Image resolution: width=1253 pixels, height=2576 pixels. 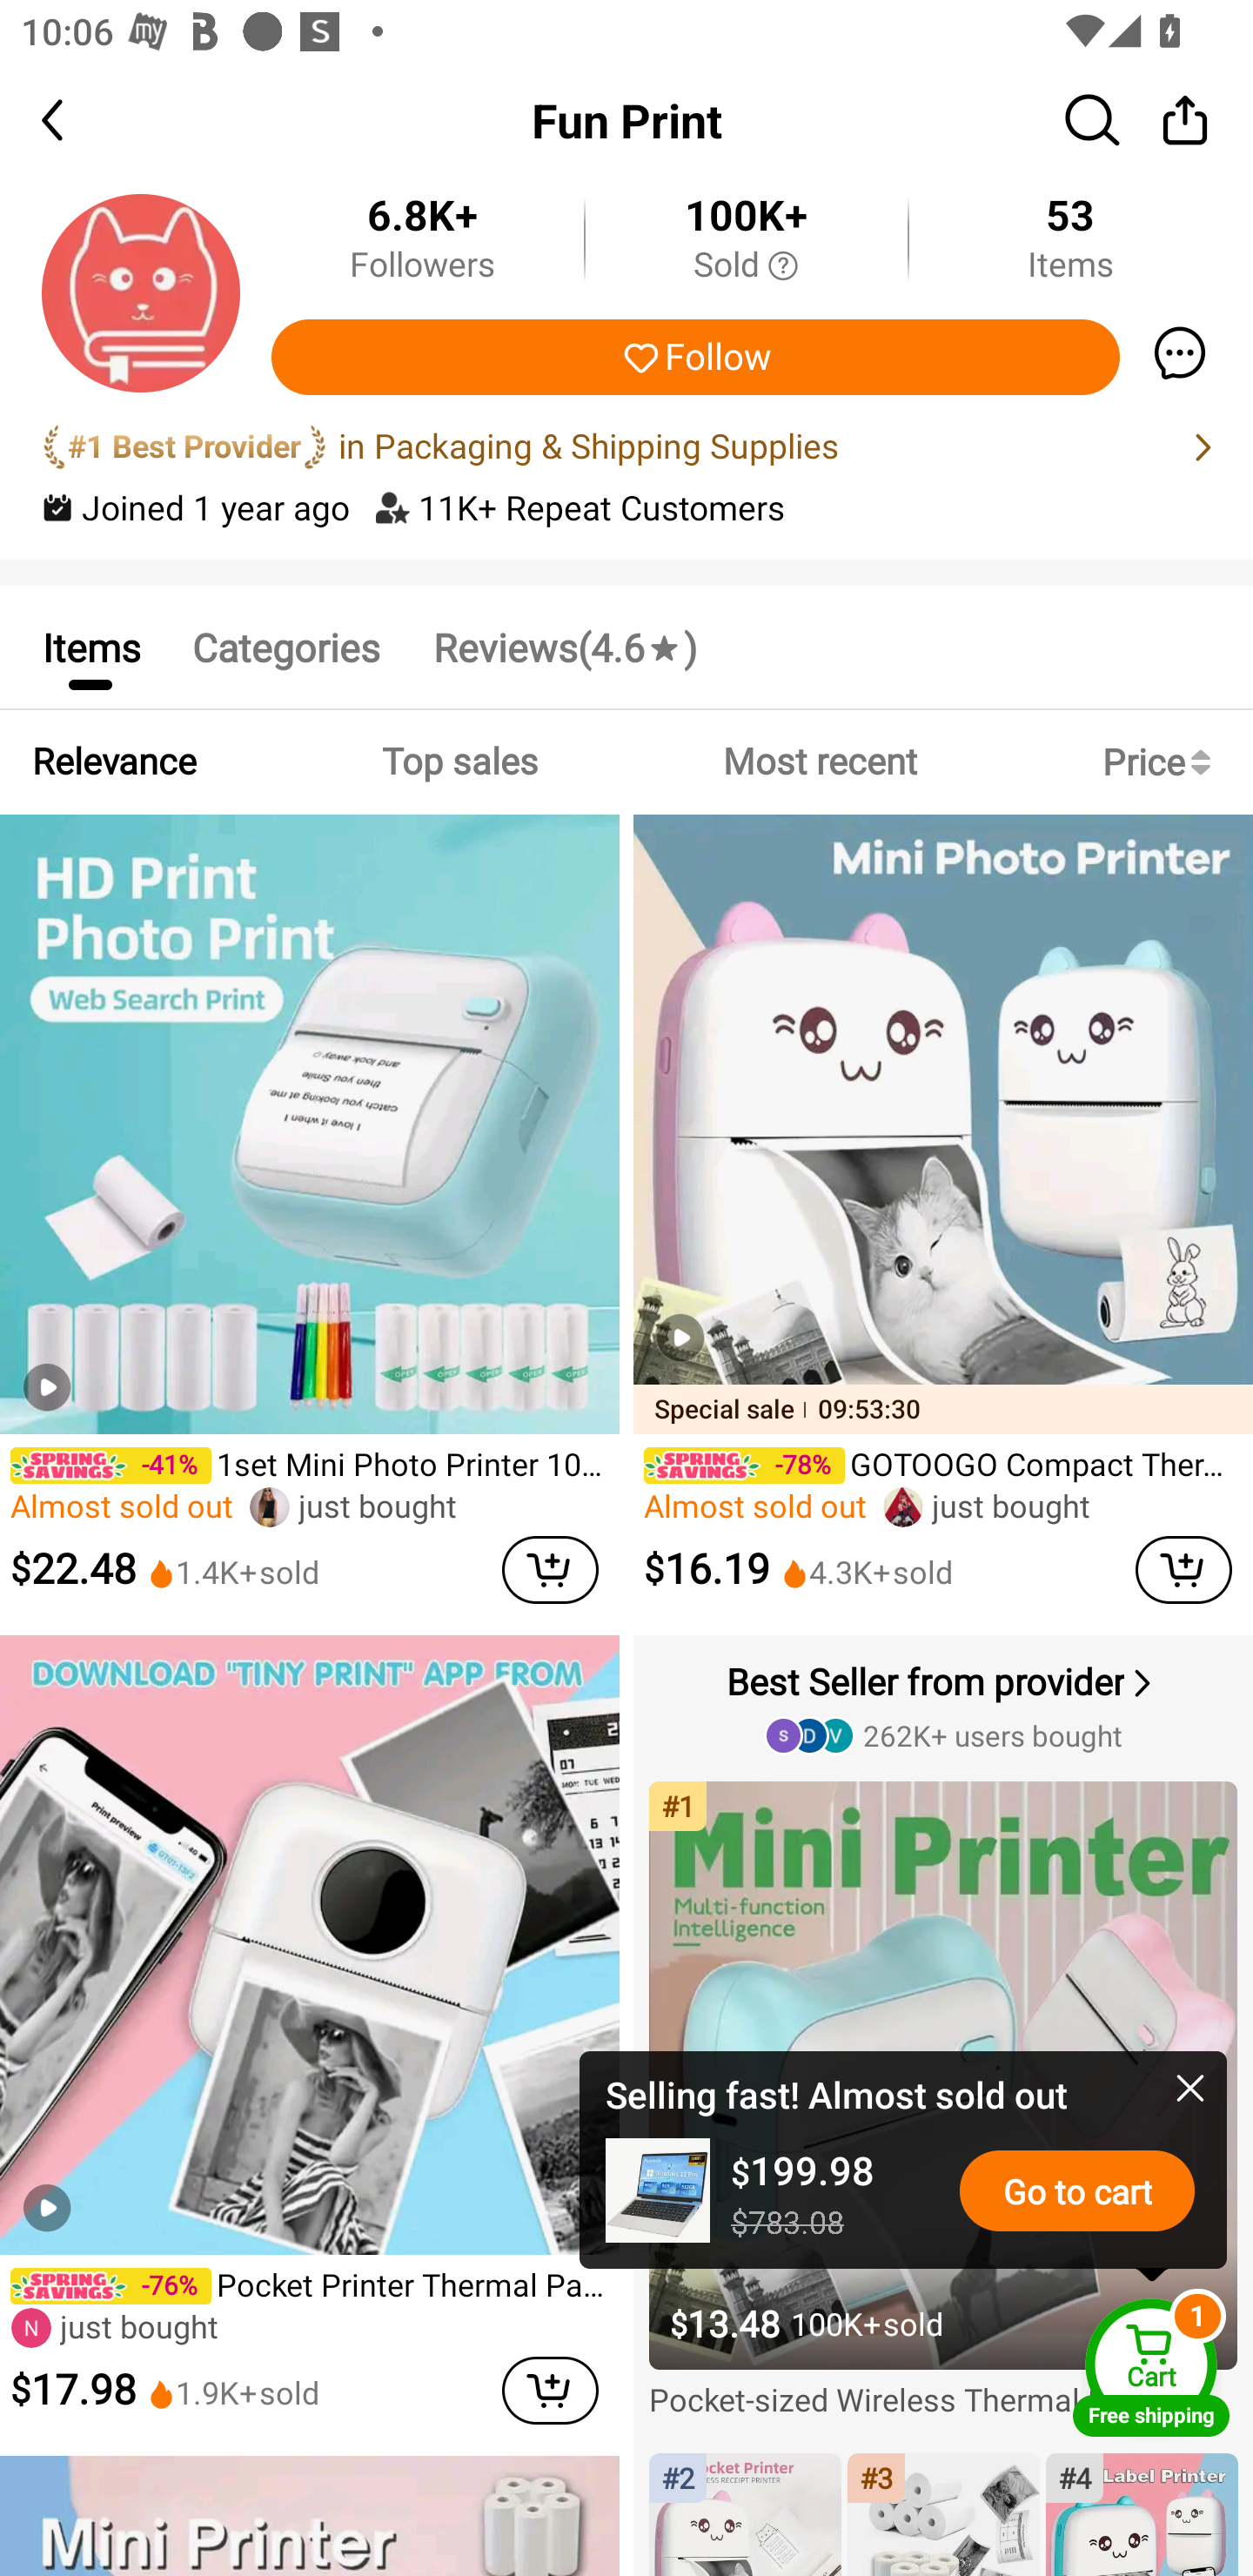 I want to click on cart delete, so click(x=550, y=1570).